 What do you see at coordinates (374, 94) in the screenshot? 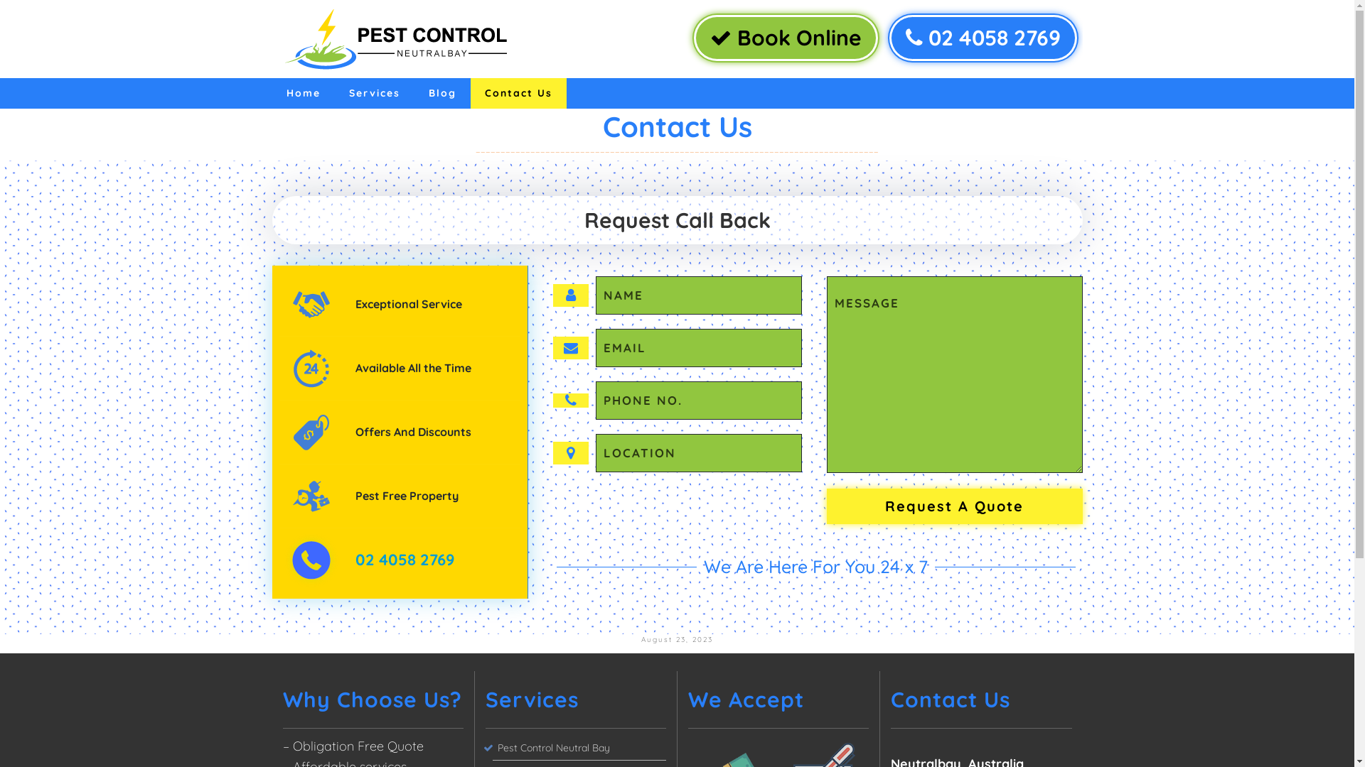
I see `Services` at bounding box center [374, 94].